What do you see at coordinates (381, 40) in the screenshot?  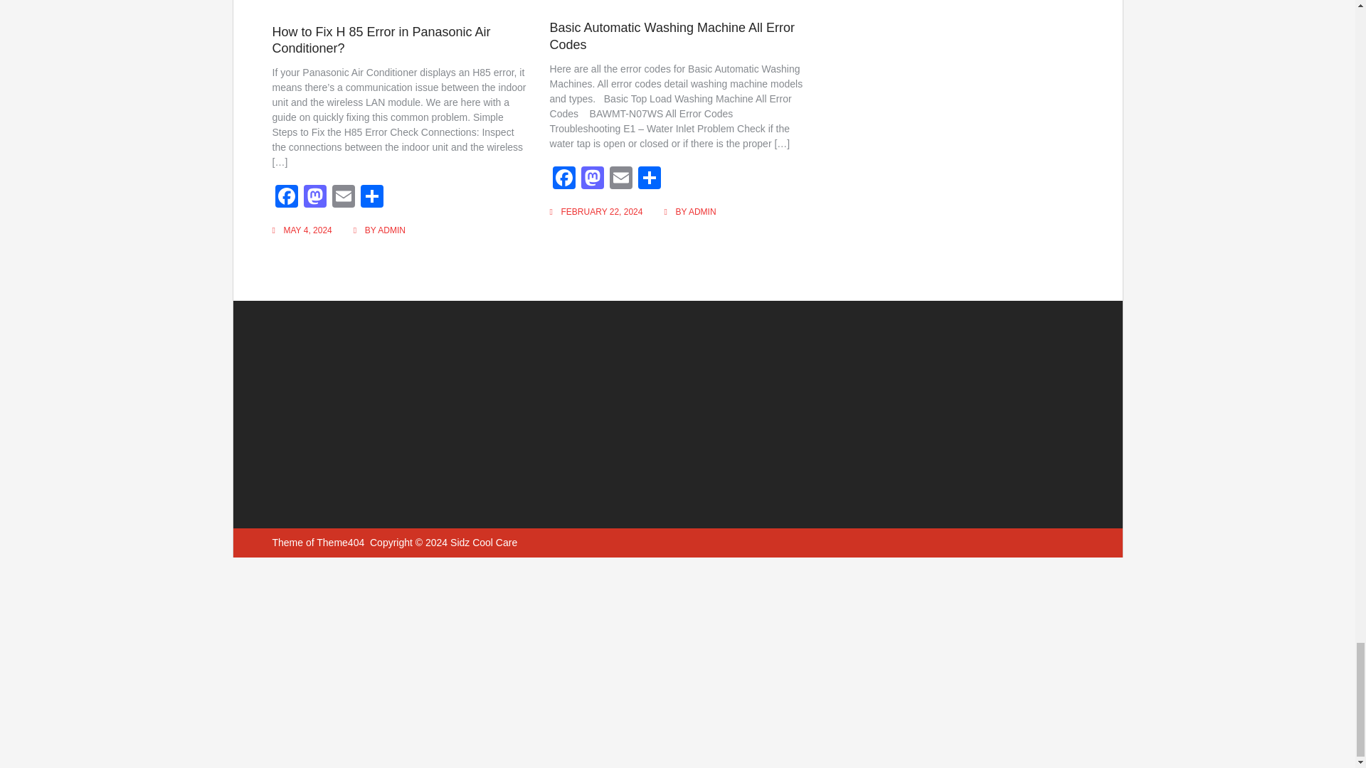 I see `How to Fix H 85 Error in Panasonic Air Conditioner?` at bounding box center [381, 40].